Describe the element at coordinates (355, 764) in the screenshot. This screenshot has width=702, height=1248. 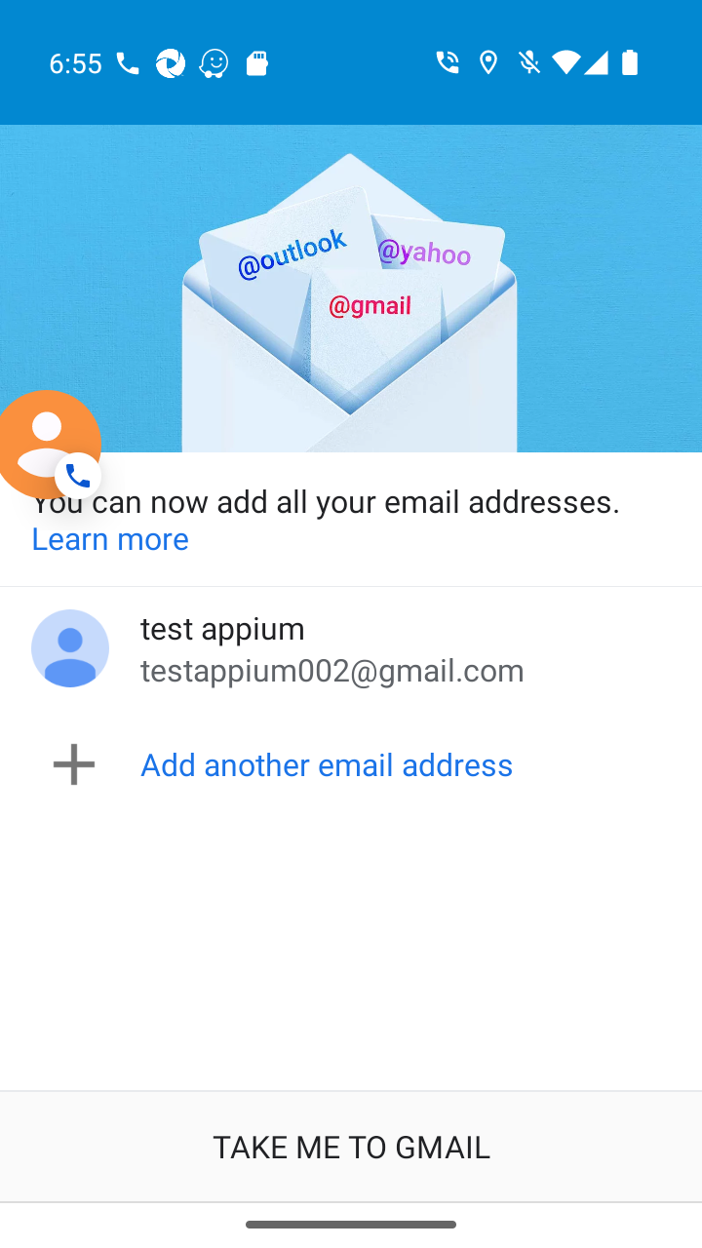
I see `Add another email address` at that location.